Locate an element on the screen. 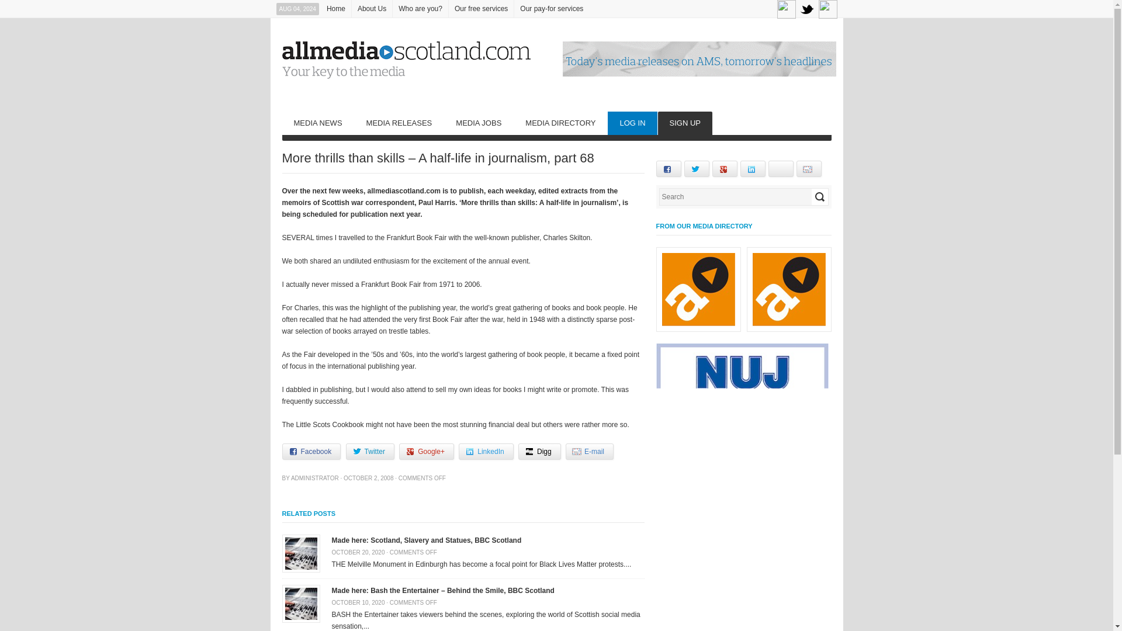  Media jobs, media careers, jobs in the media is located at coordinates (478, 123).